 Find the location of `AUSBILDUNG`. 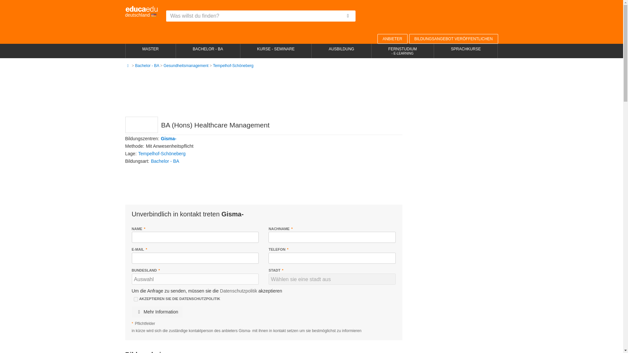

AUSBILDUNG is located at coordinates (341, 51).